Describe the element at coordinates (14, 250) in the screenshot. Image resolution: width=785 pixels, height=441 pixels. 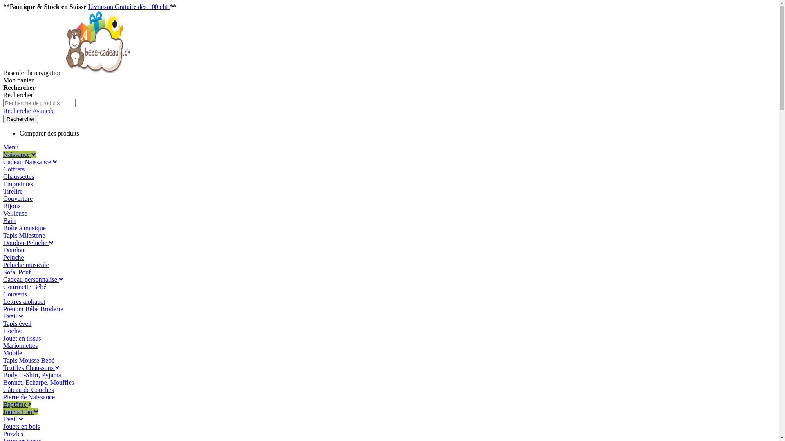
I see `Doudou` at that location.